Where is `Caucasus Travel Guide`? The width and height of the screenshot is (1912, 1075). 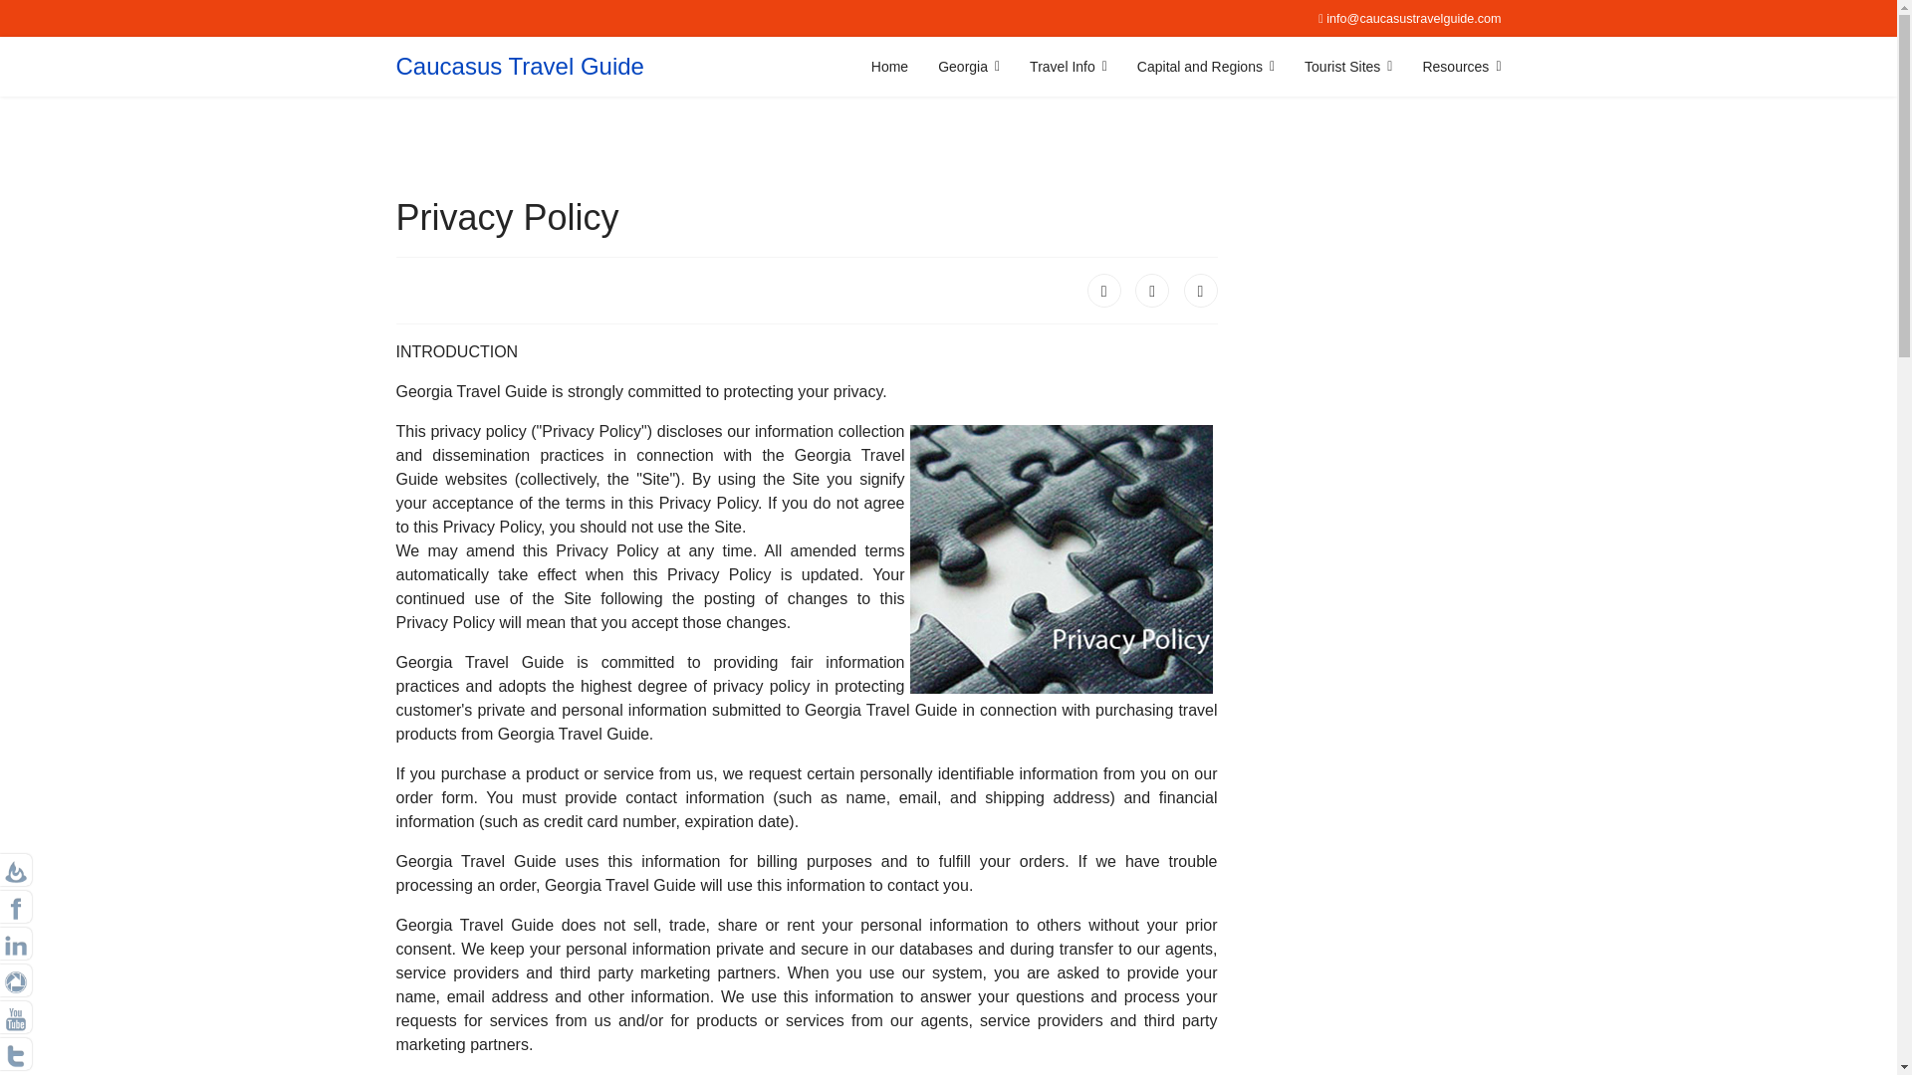 Caucasus Travel Guide is located at coordinates (520, 66).